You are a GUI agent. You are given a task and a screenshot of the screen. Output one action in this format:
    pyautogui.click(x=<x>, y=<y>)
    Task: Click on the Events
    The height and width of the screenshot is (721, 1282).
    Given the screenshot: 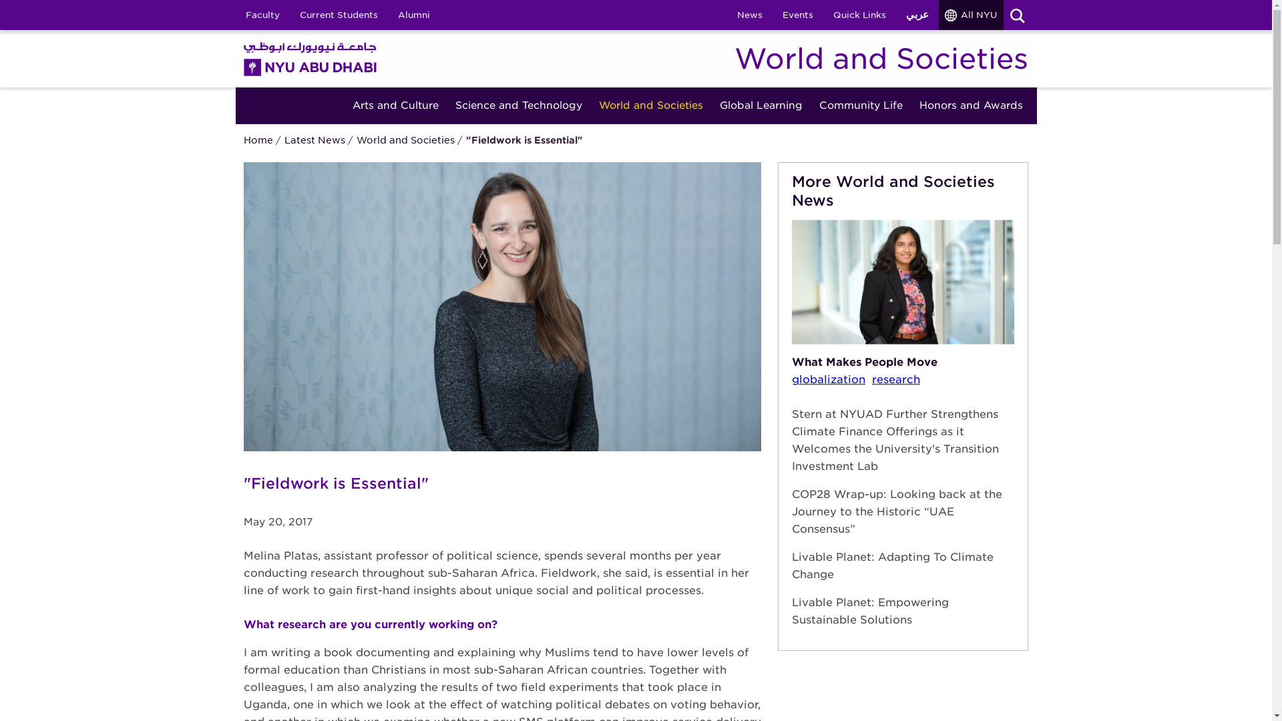 What is the action you would take?
    pyautogui.click(x=797, y=15)
    